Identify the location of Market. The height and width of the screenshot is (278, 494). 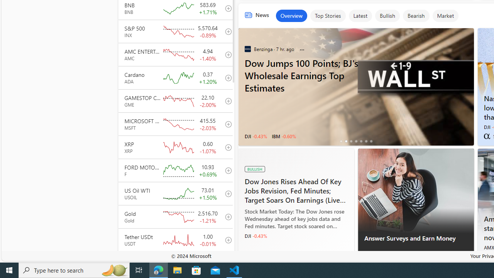
(445, 15).